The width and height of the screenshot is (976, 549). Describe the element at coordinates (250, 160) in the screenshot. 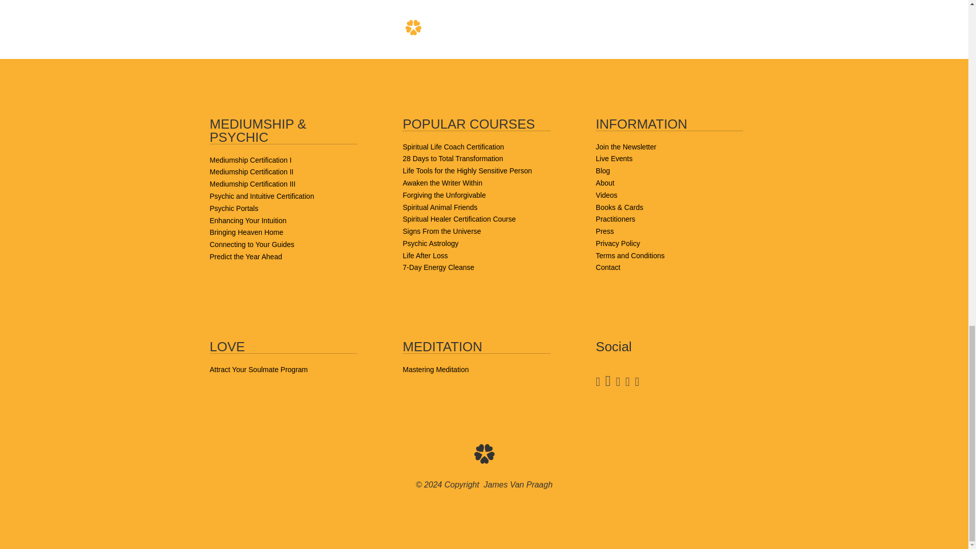

I see `Mediumship Certification I` at that location.